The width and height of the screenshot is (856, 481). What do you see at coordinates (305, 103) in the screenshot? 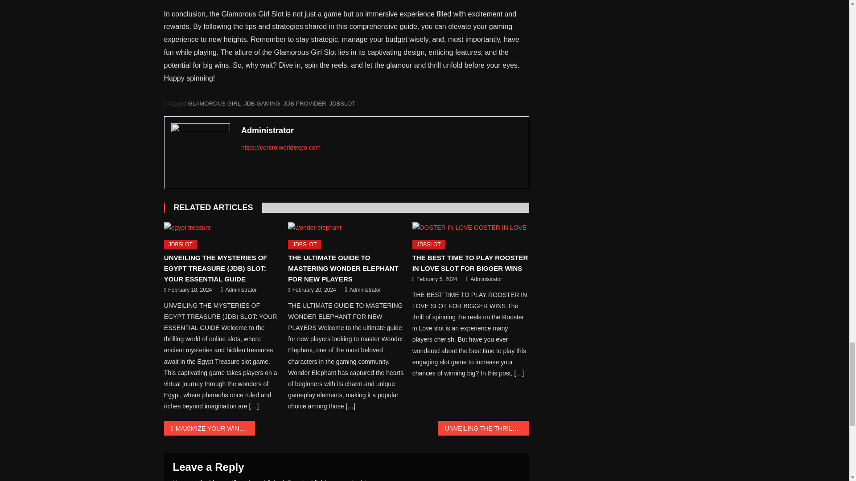
I see `JDB PROVIDER` at bounding box center [305, 103].